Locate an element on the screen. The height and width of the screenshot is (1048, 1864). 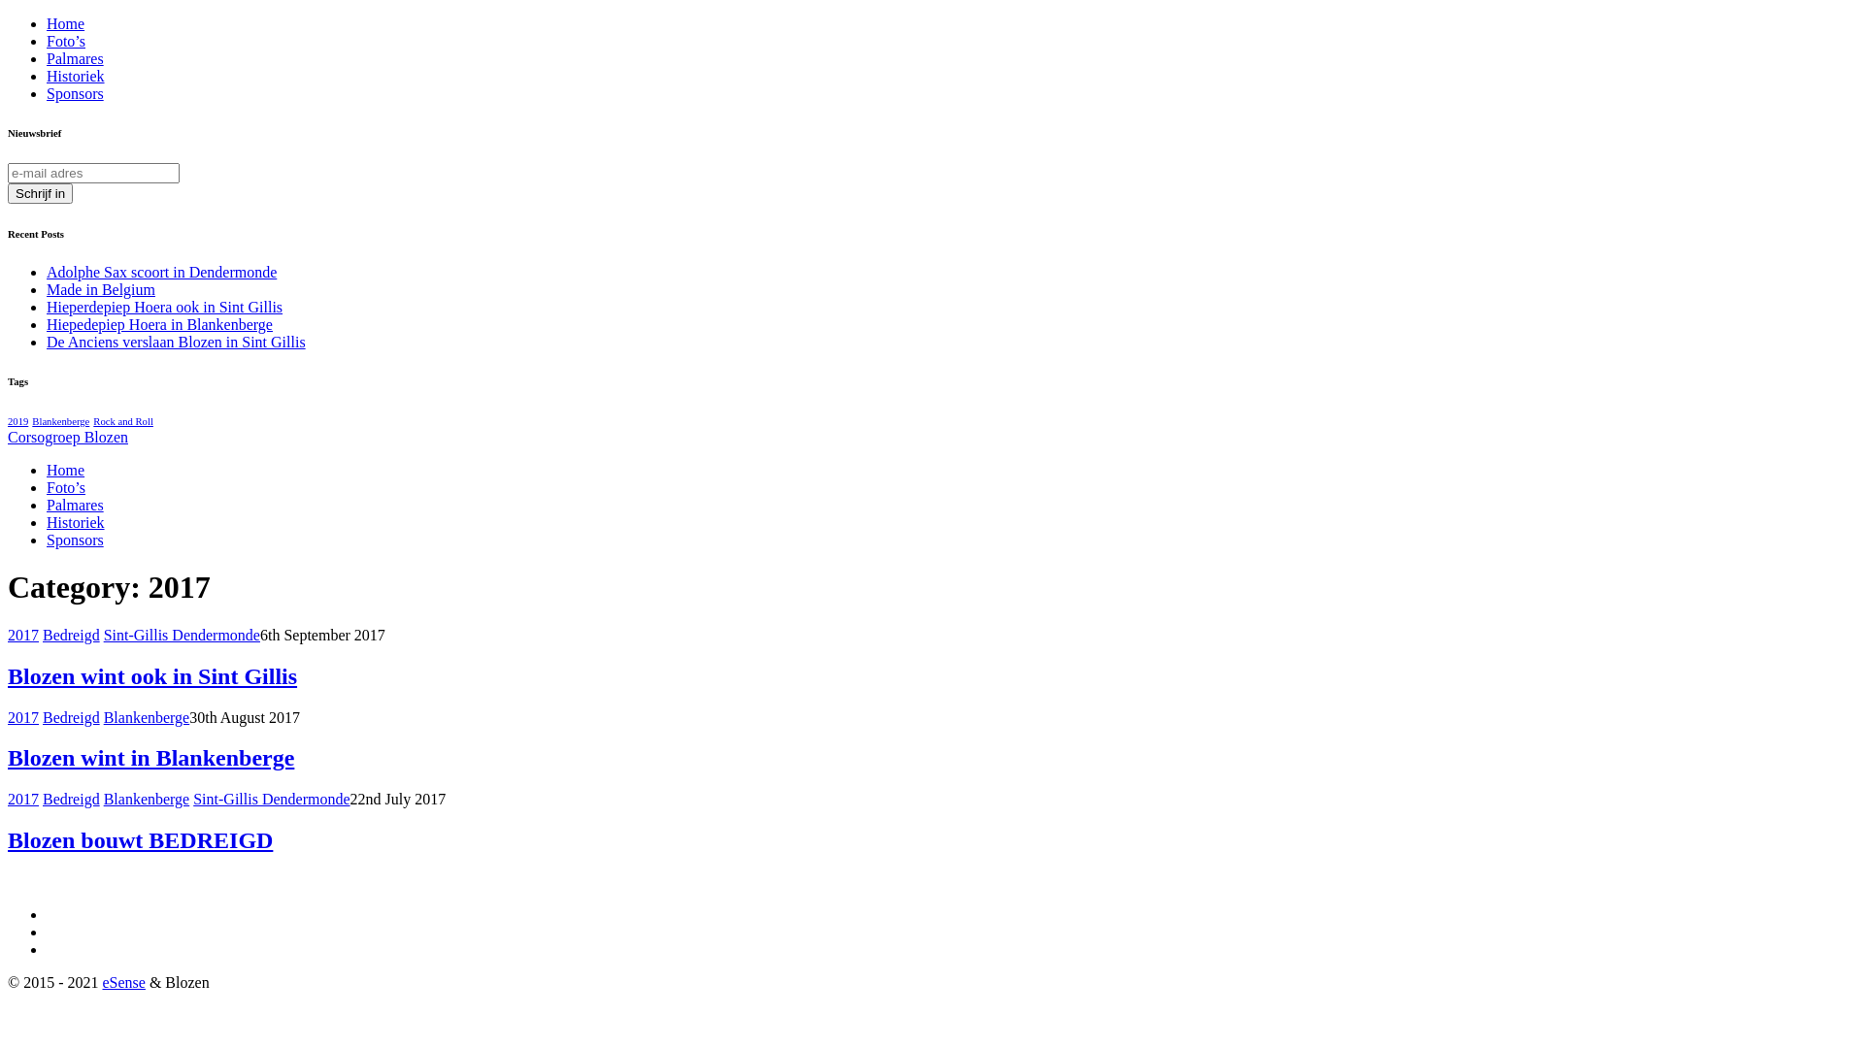
Home is located at coordinates (66, 470).